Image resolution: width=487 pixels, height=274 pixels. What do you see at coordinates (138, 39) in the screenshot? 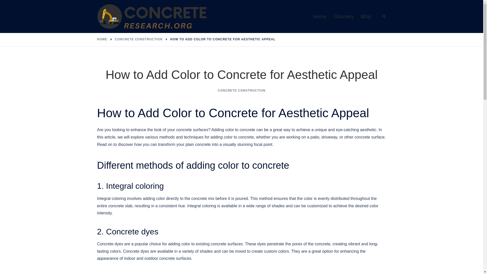
I see `CONCRETE CONSTRUCTION` at bounding box center [138, 39].